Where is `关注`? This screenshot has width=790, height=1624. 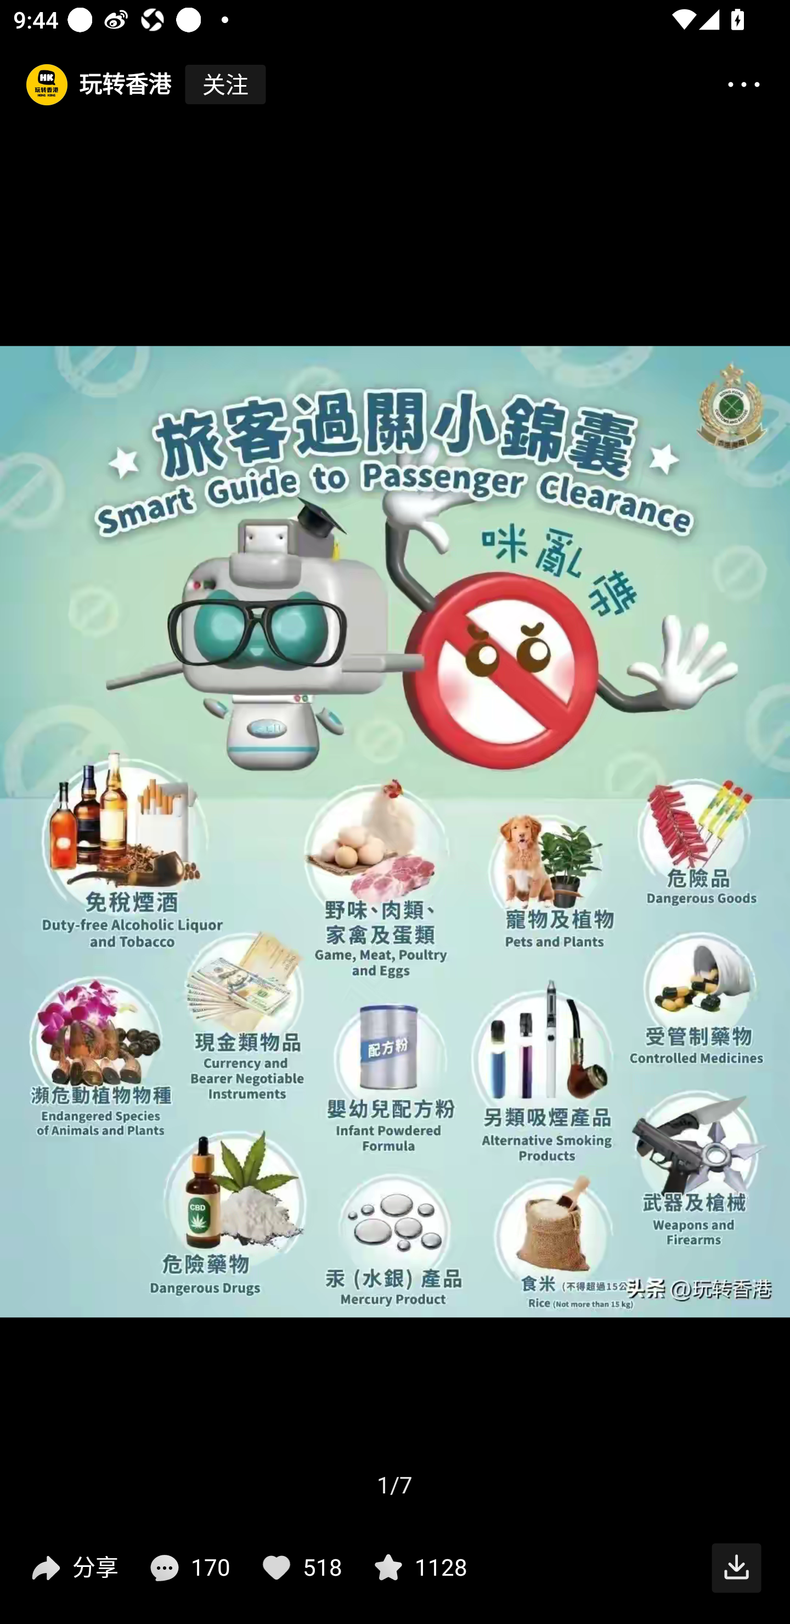
关注 is located at coordinates (225, 84).